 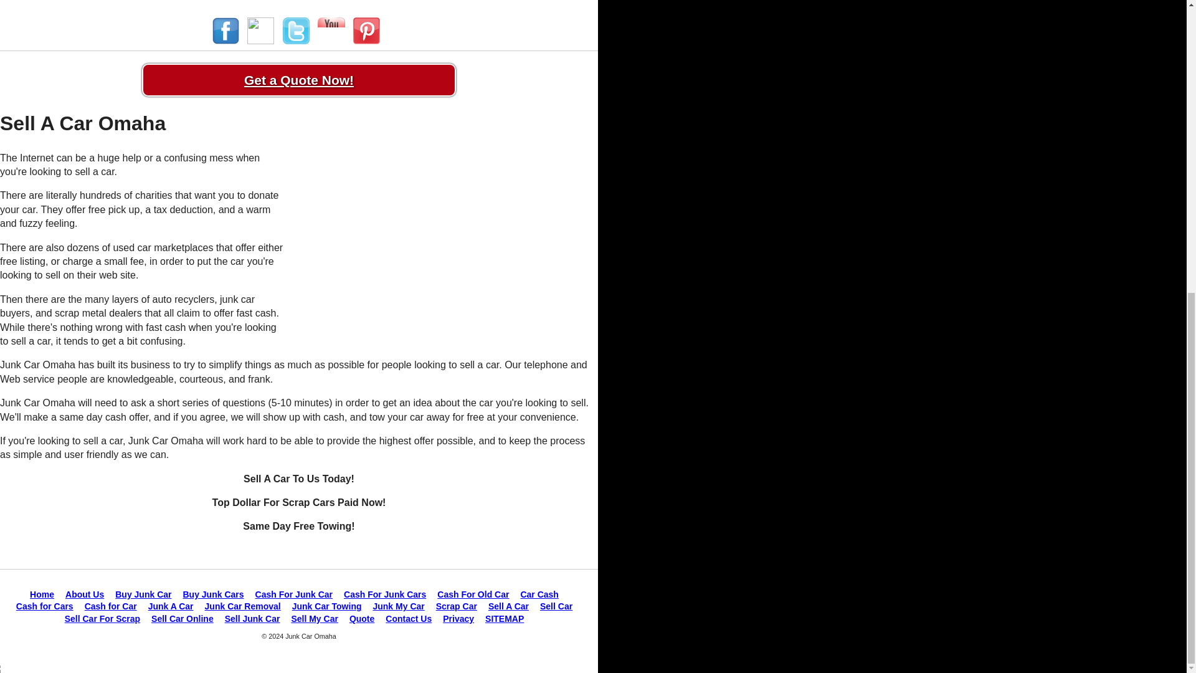 What do you see at coordinates (398, 606) in the screenshot?
I see `Junk My Car` at bounding box center [398, 606].